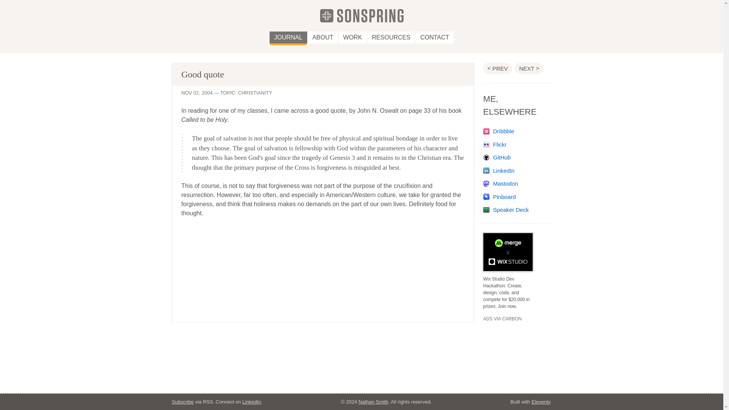 The height and width of the screenshot is (410, 729). I want to click on LinkedIn, so click(251, 401).